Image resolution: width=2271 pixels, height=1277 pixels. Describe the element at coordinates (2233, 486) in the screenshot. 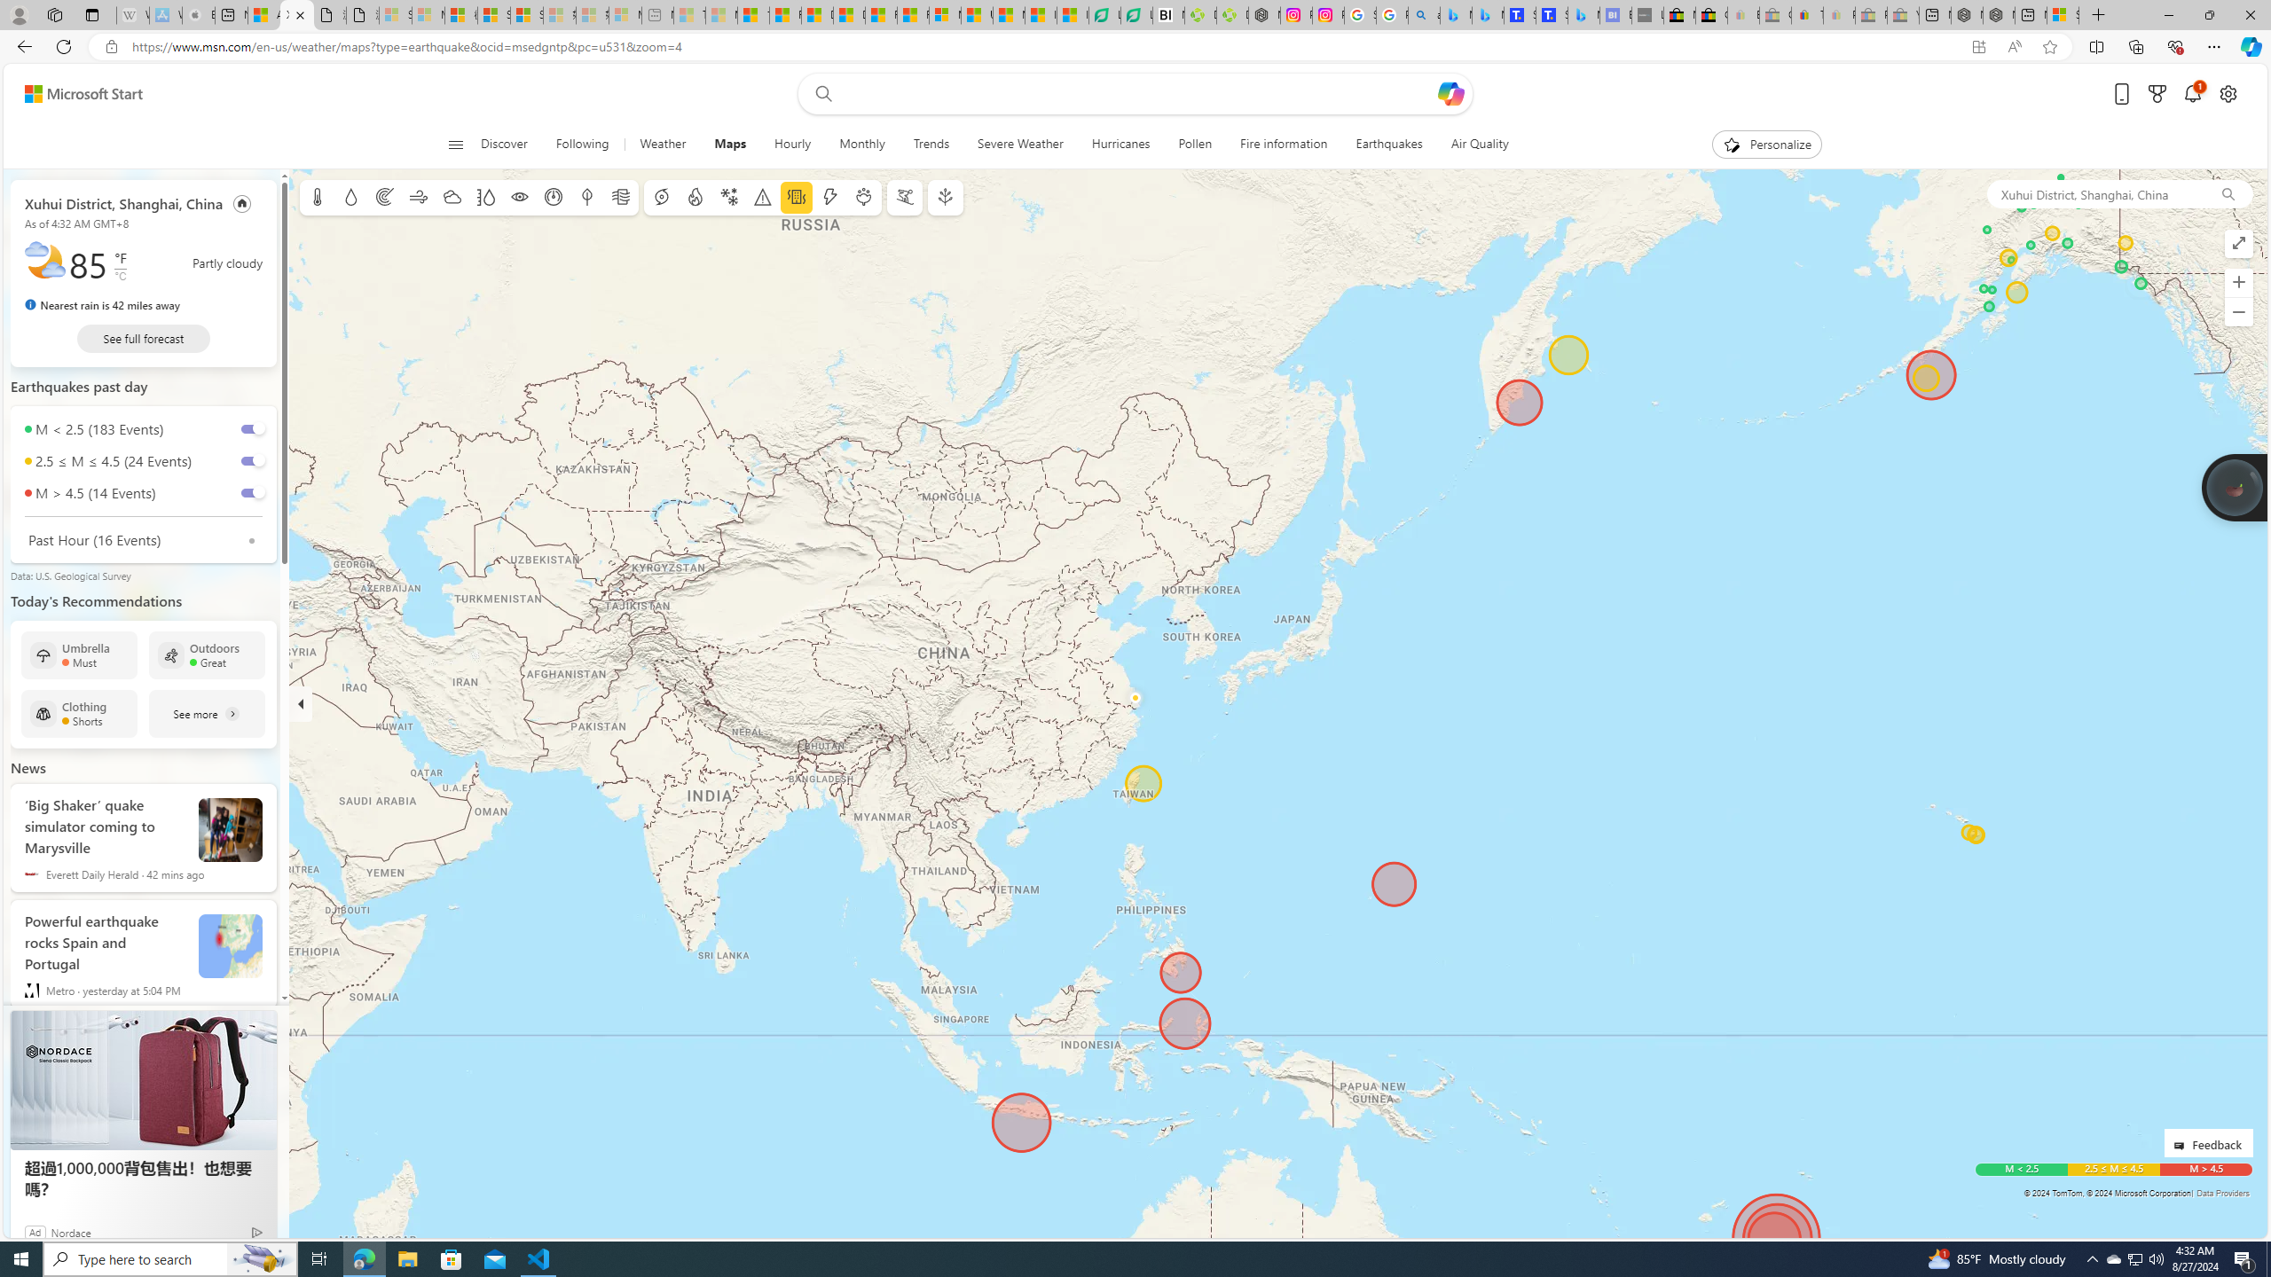

I see `Join us in planting real trees to help our planet!` at that location.